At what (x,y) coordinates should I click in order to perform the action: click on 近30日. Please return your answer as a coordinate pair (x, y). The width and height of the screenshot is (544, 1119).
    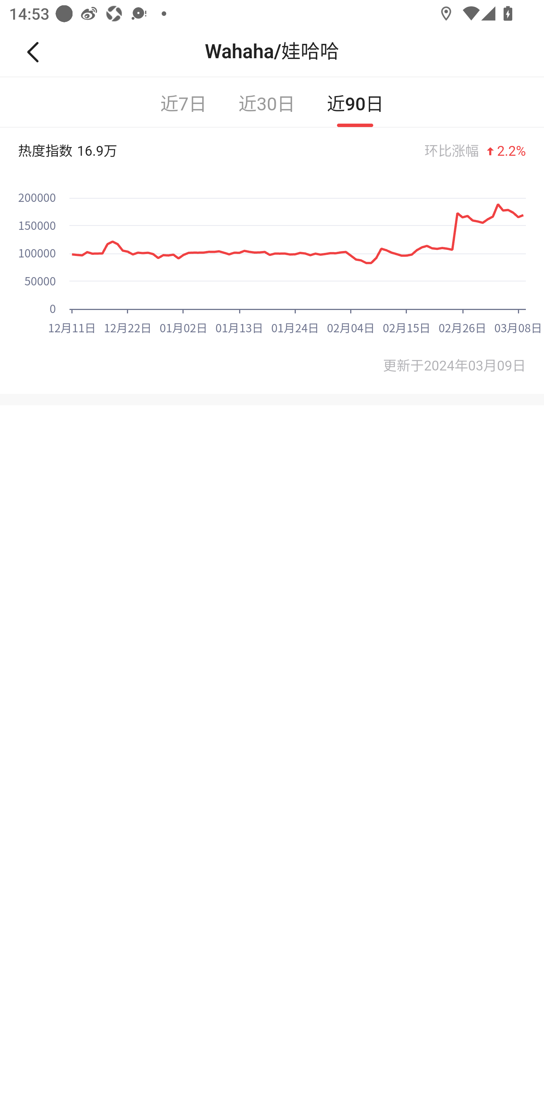
    Looking at the image, I should click on (267, 102).